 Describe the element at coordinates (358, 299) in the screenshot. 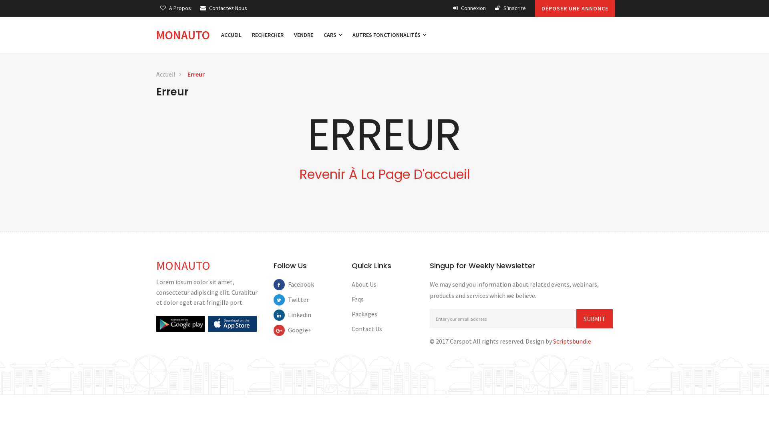

I see `Faqs` at that location.